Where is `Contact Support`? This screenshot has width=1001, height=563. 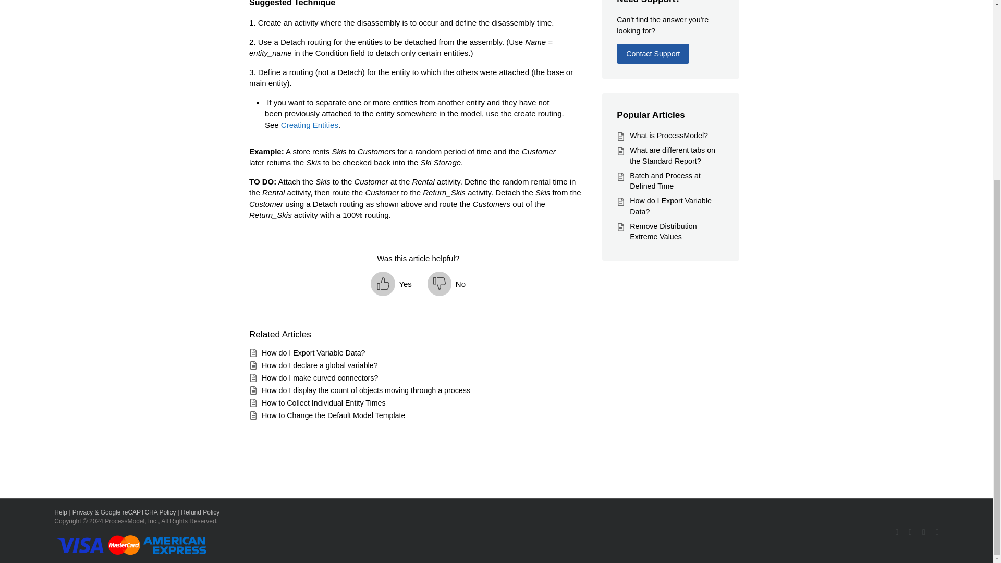 Contact Support is located at coordinates (653, 54).